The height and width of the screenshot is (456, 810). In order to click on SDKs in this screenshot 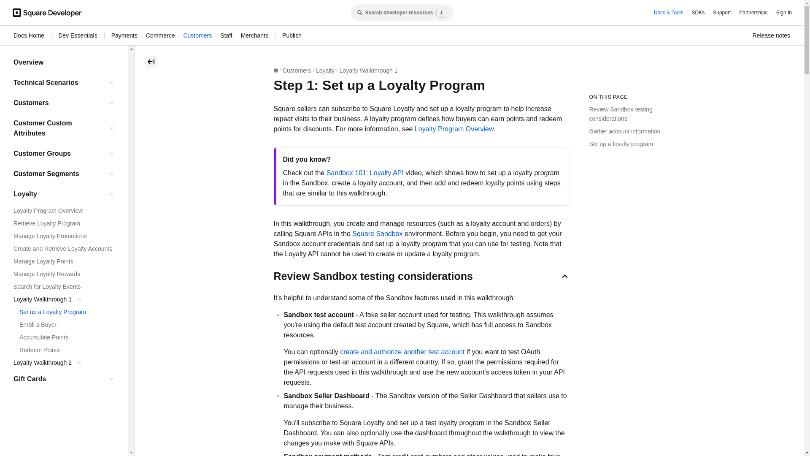, I will do `click(698, 13)`.